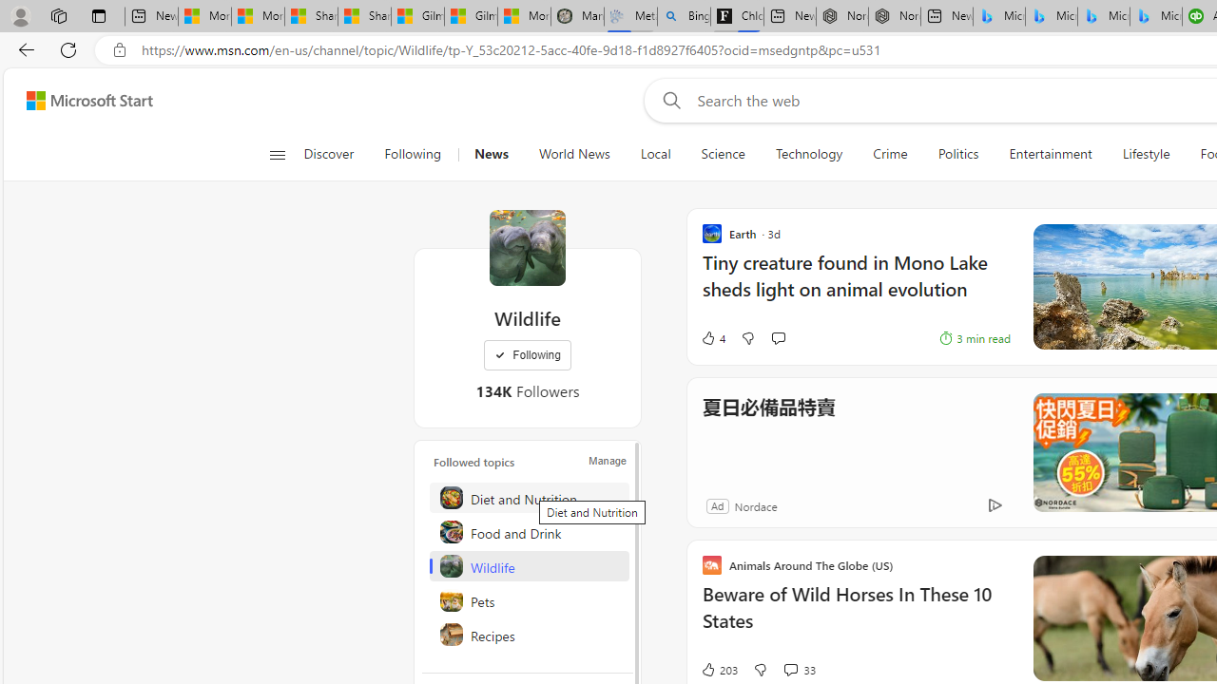  What do you see at coordinates (1145, 154) in the screenshot?
I see `Lifestyle` at bounding box center [1145, 154].